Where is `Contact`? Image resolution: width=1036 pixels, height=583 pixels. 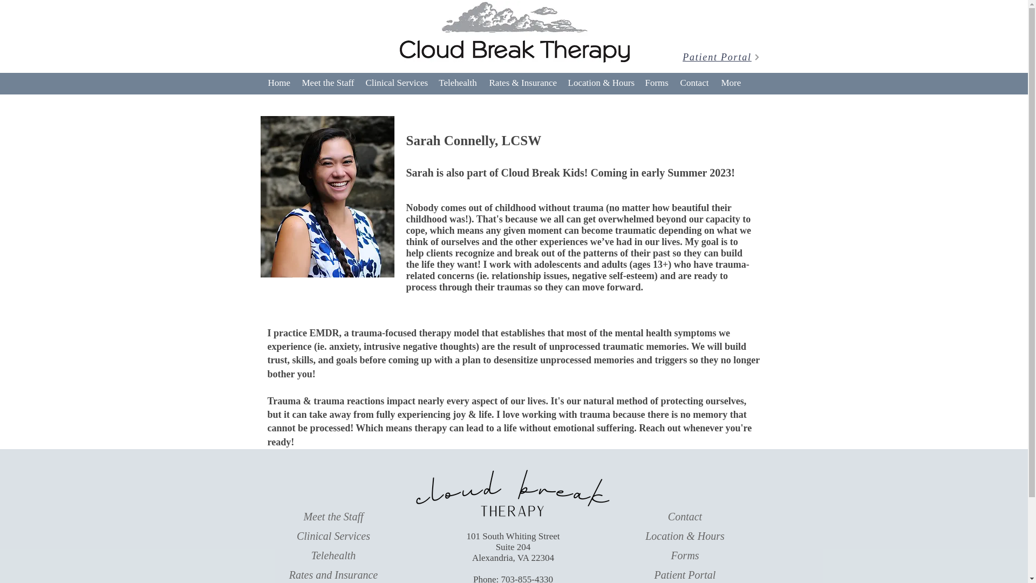
Contact is located at coordinates (694, 83).